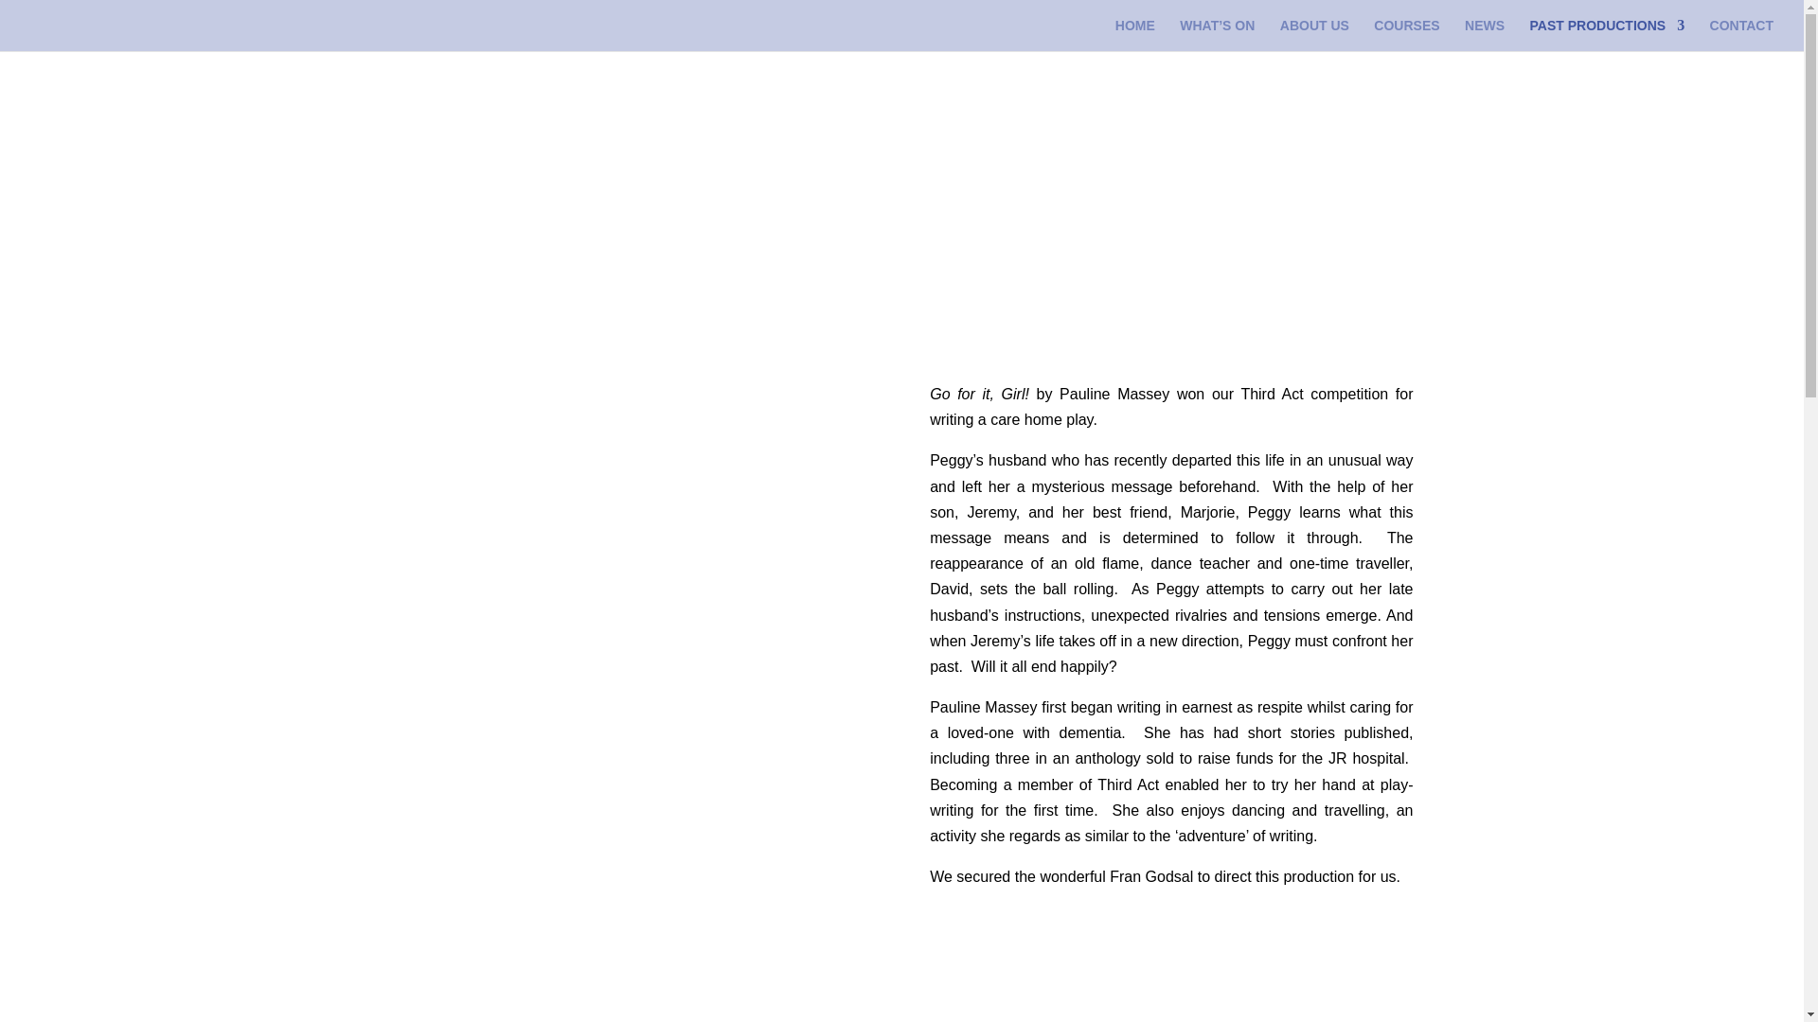 This screenshot has width=1818, height=1022. I want to click on HOME, so click(1134, 35).